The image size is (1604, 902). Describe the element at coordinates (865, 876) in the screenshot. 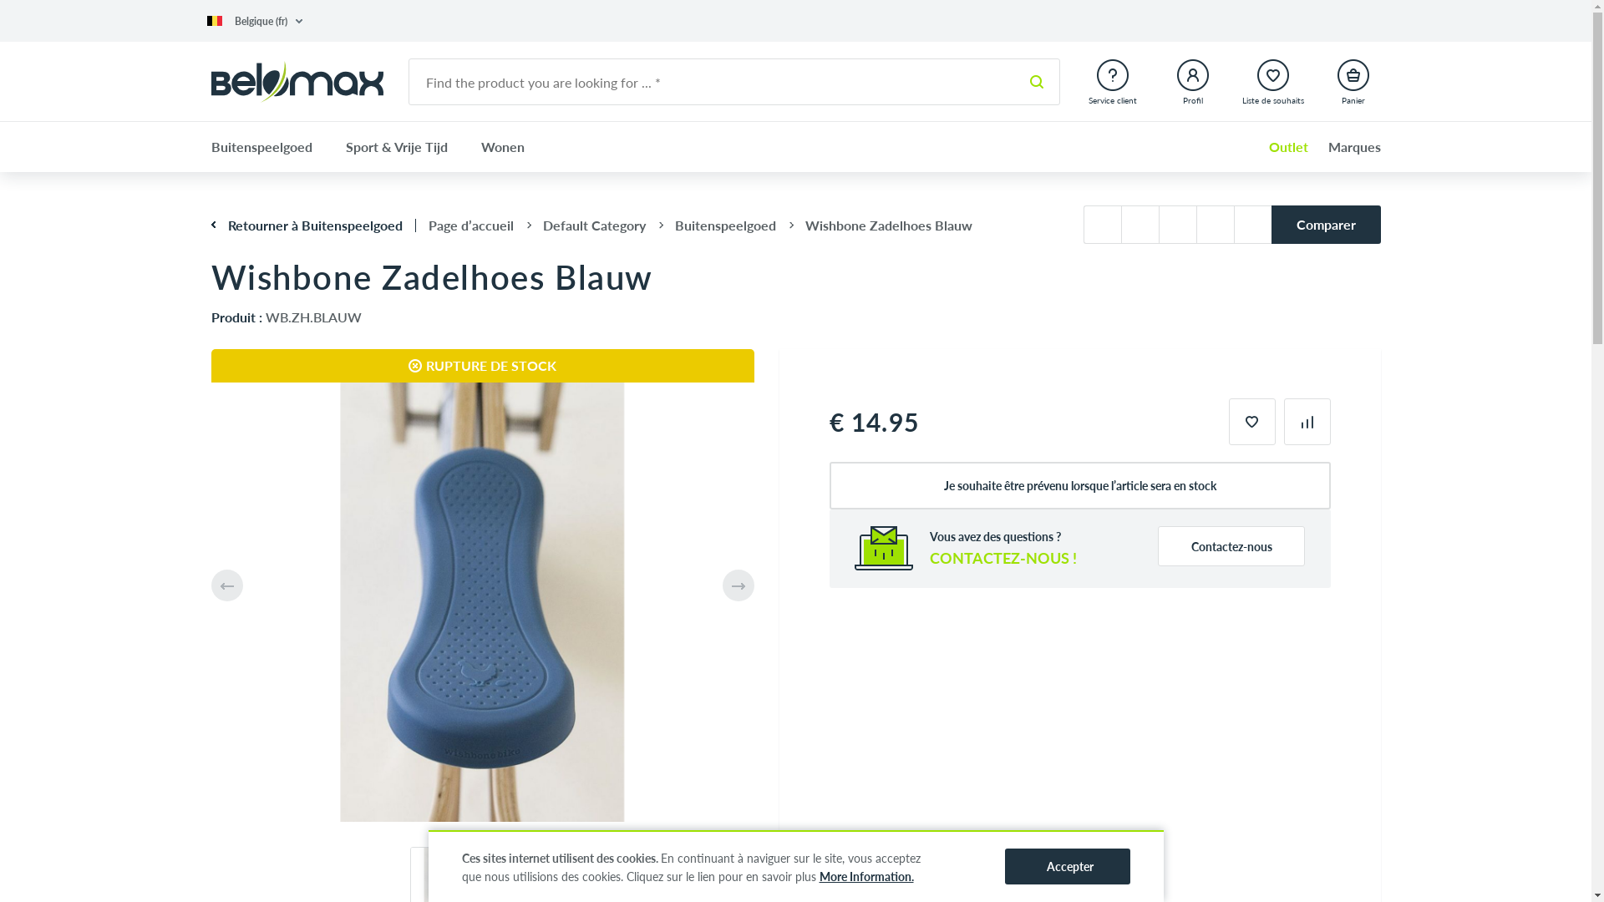

I see `More Information.` at that location.